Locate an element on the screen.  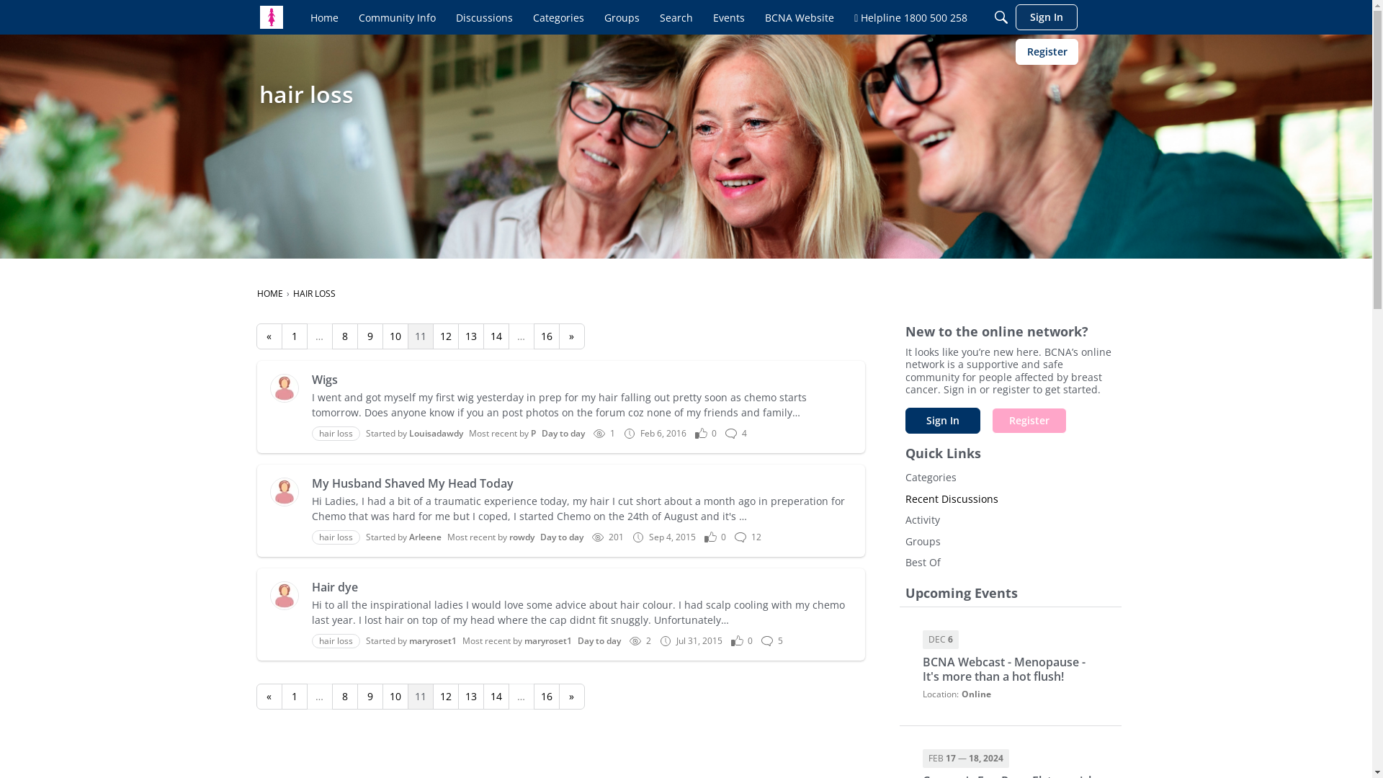
Register is located at coordinates (1047, 52).